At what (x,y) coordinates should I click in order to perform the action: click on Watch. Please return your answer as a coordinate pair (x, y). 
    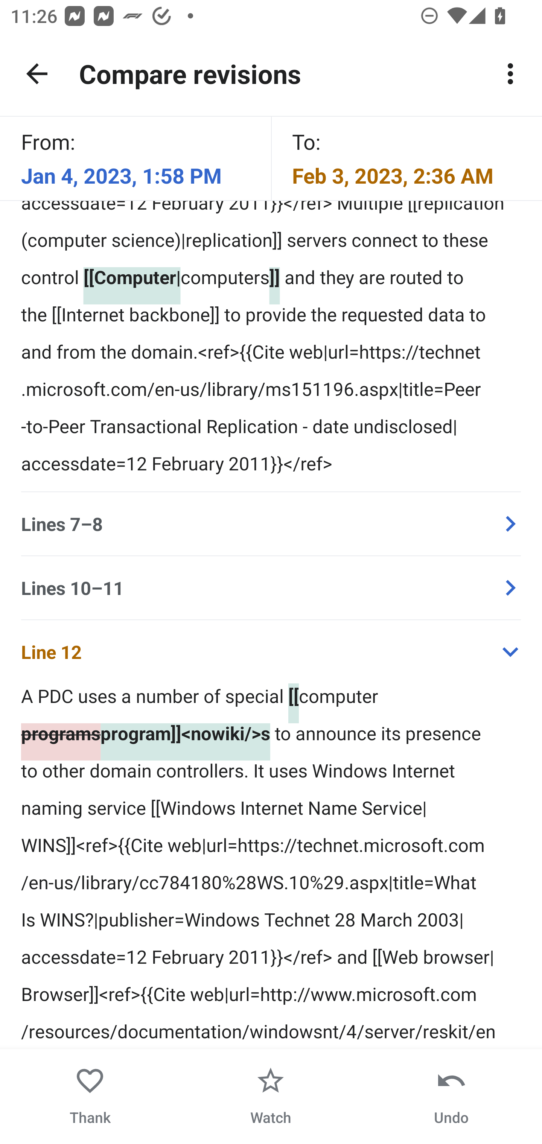
    Looking at the image, I should click on (271, 1097).